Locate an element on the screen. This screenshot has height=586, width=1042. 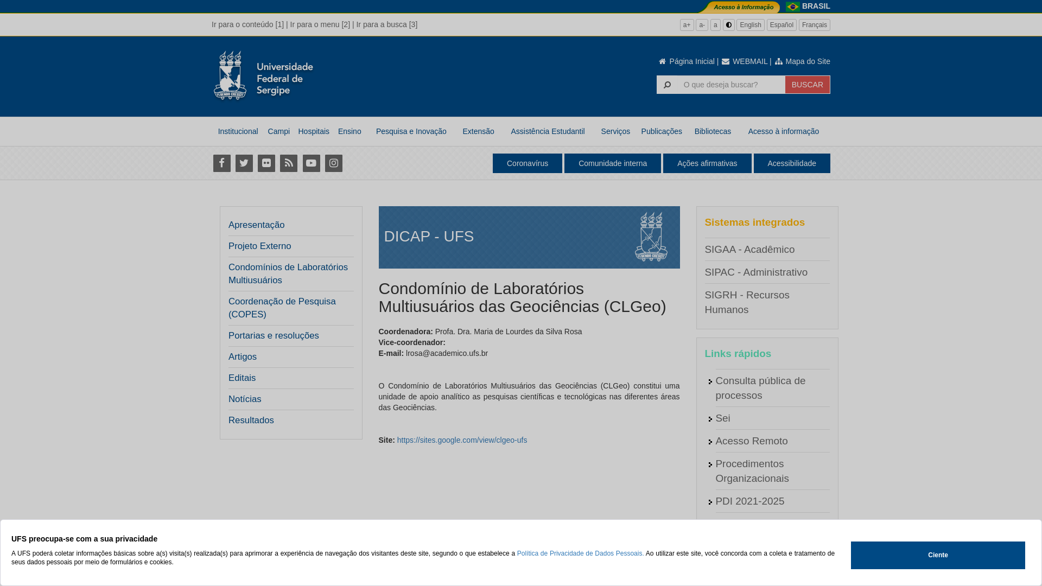
Sei is located at coordinates (723, 418).